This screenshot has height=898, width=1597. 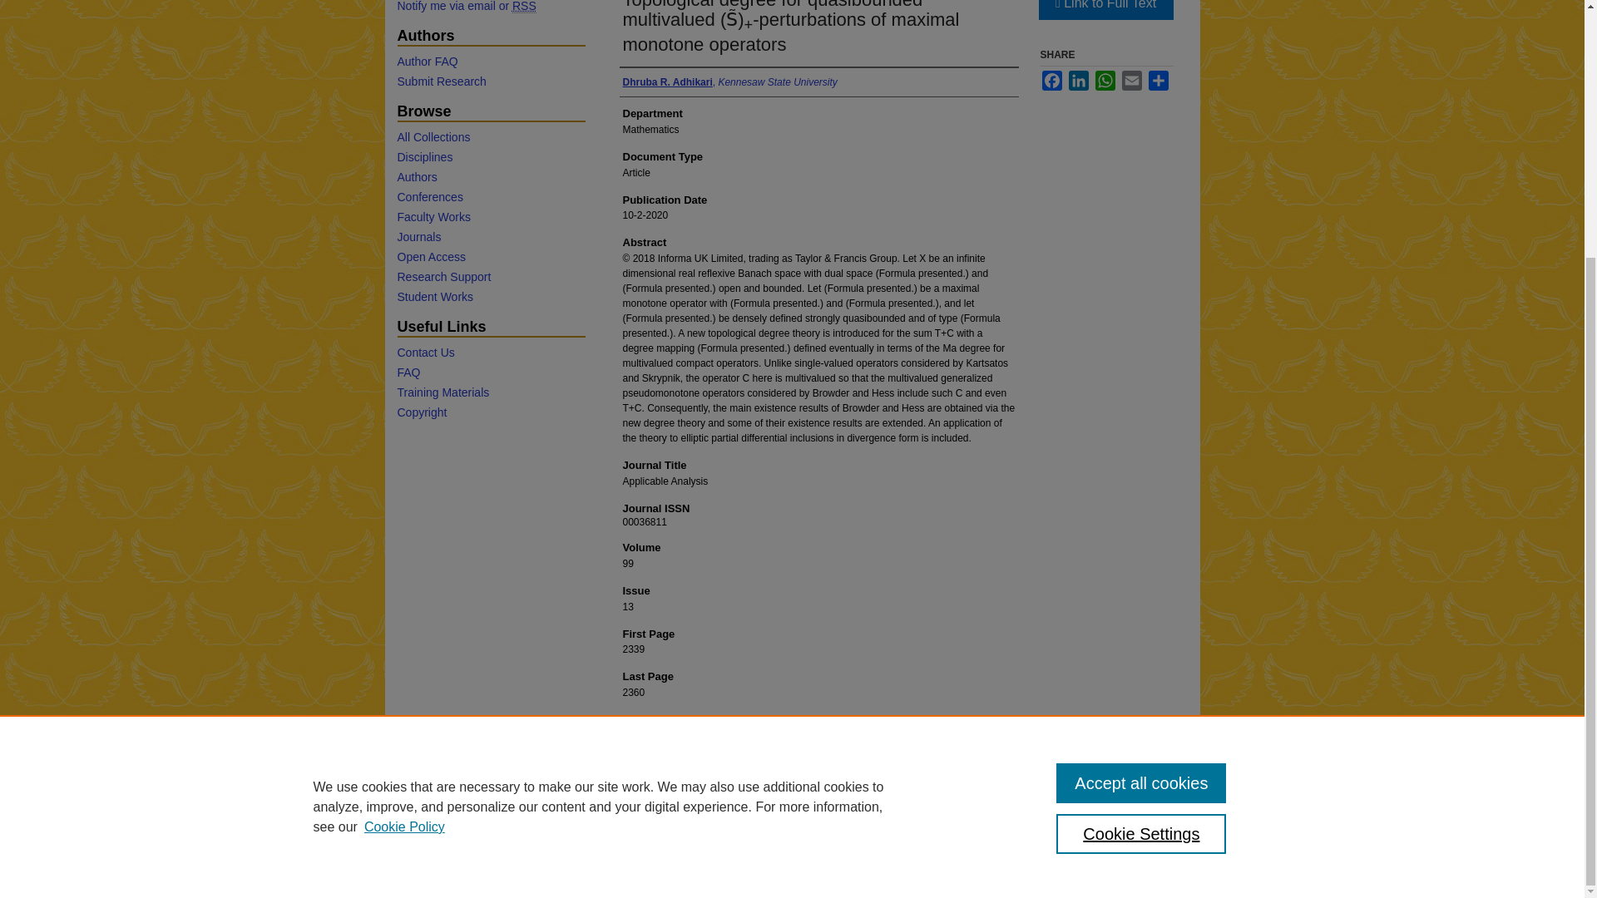 What do you see at coordinates (1105, 10) in the screenshot?
I see `Link opens in new window` at bounding box center [1105, 10].